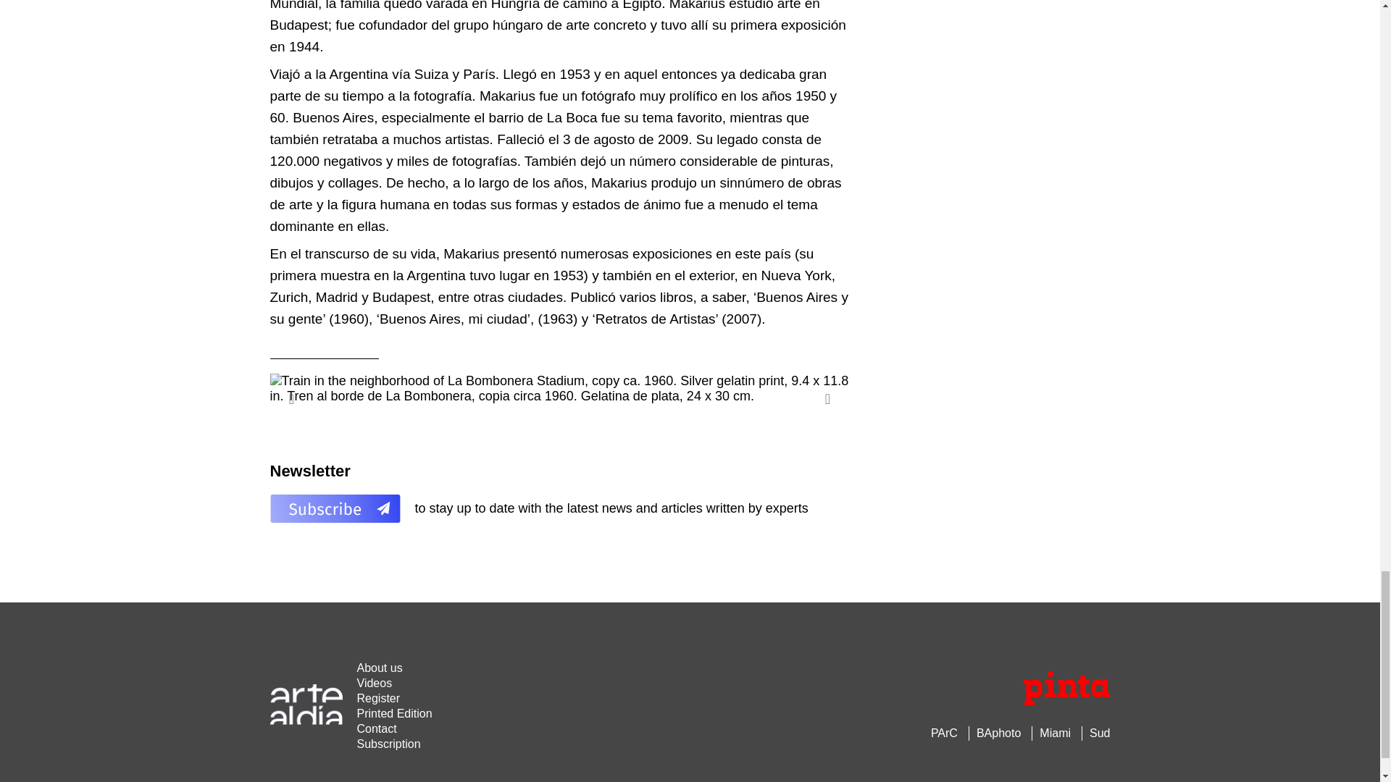 The height and width of the screenshot is (782, 1391). I want to click on PArC, so click(944, 733).